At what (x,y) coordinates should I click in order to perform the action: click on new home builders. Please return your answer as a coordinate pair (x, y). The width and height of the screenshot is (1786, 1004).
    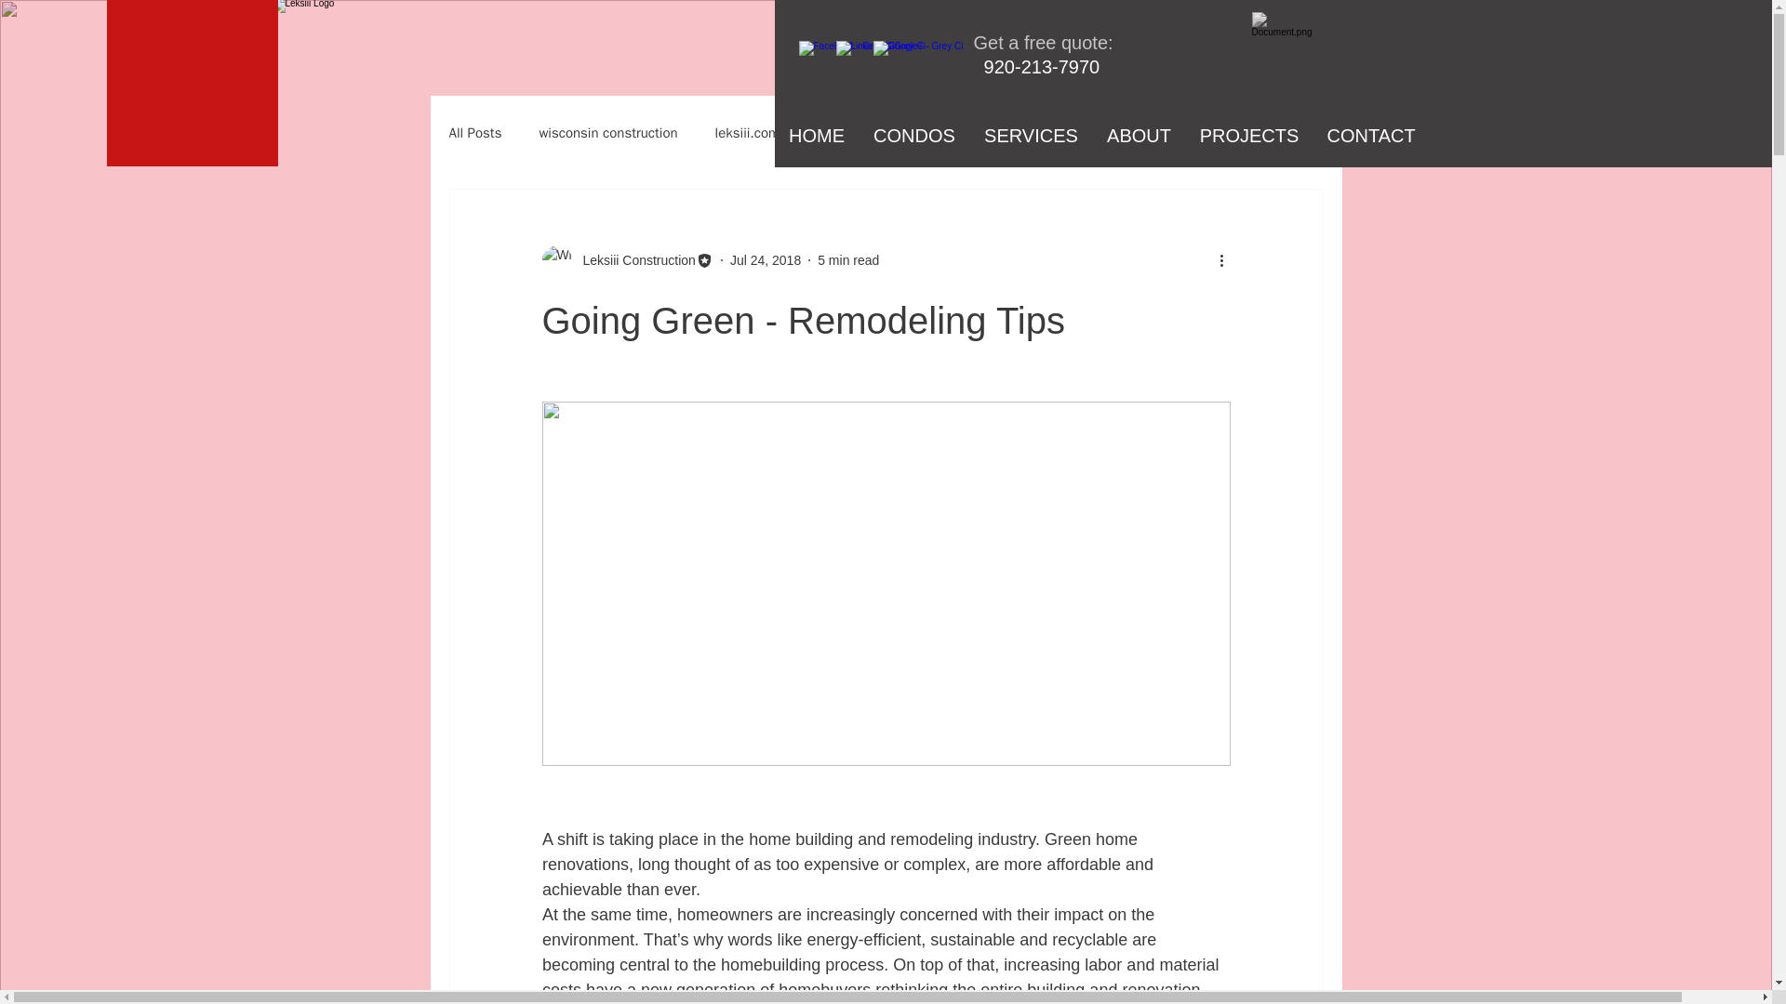
    Looking at the image, I should click on (1010, 133).